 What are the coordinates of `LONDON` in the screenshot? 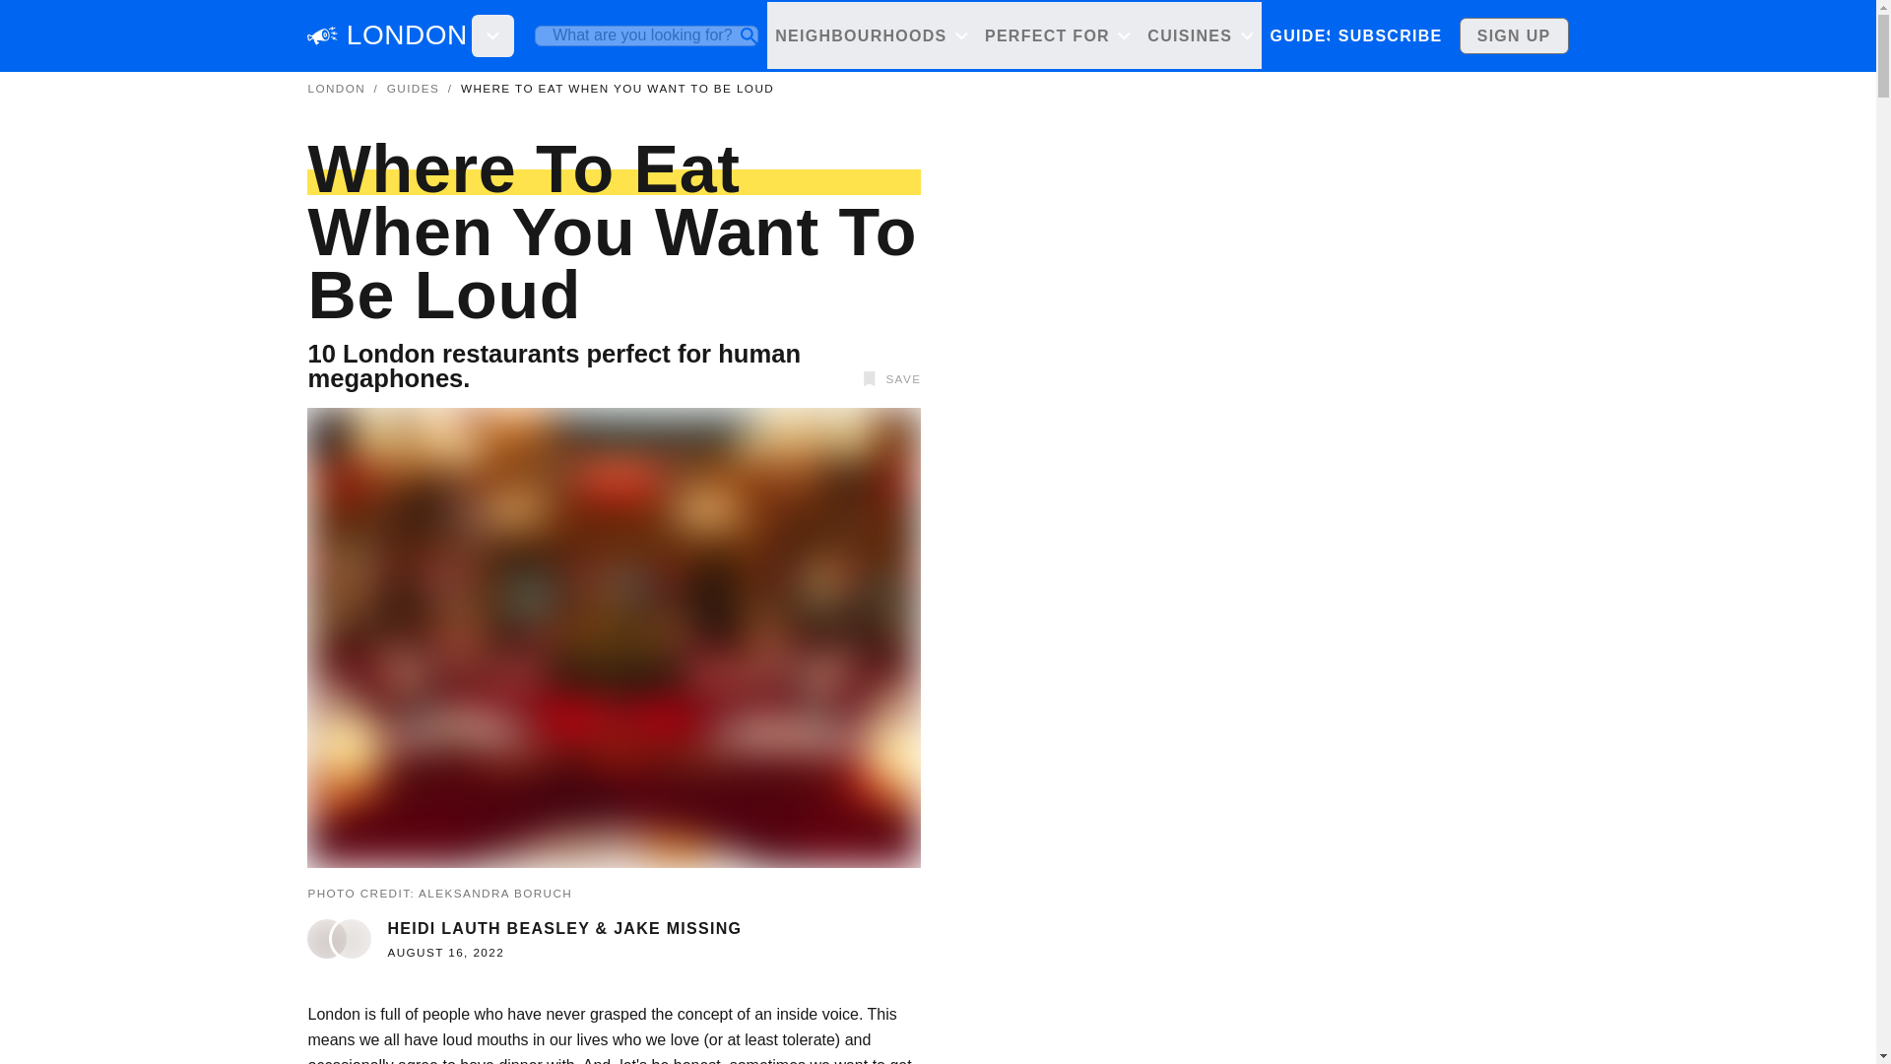 It's located at (406, 35).